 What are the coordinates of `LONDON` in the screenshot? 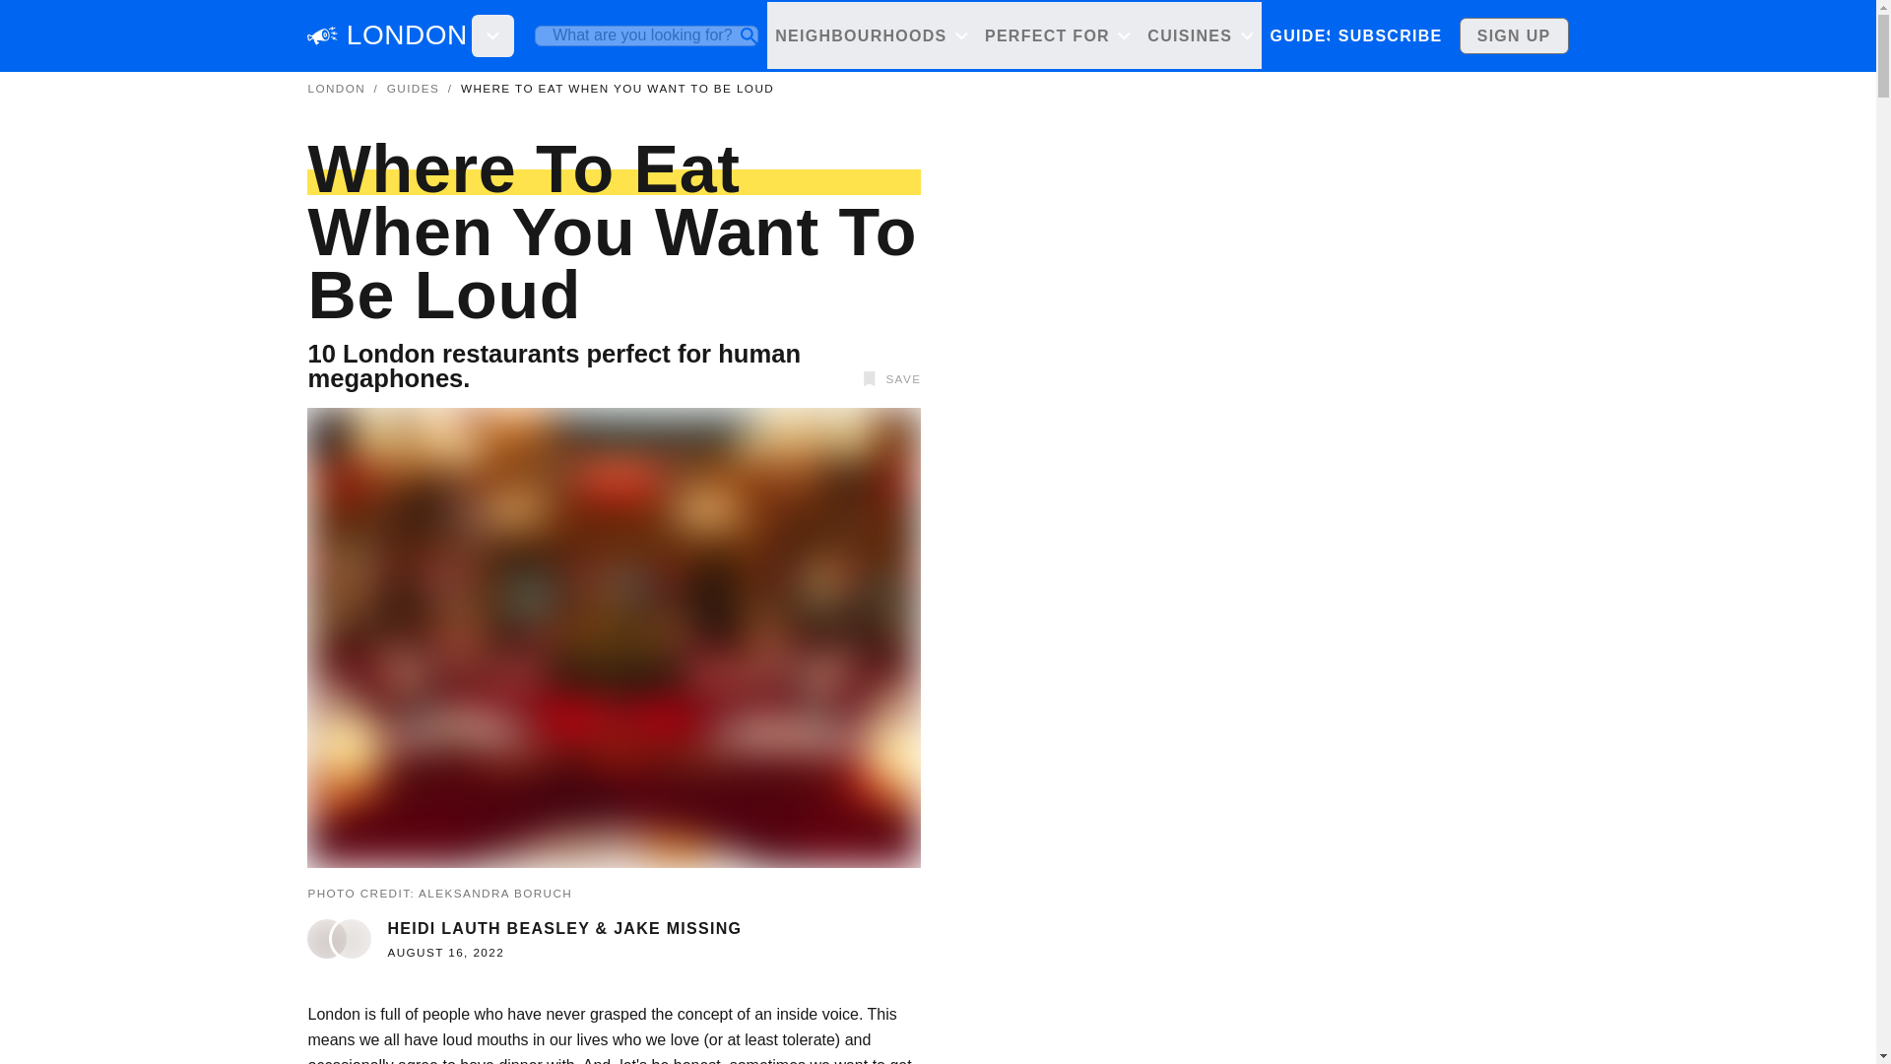 It's located at (406, 35).